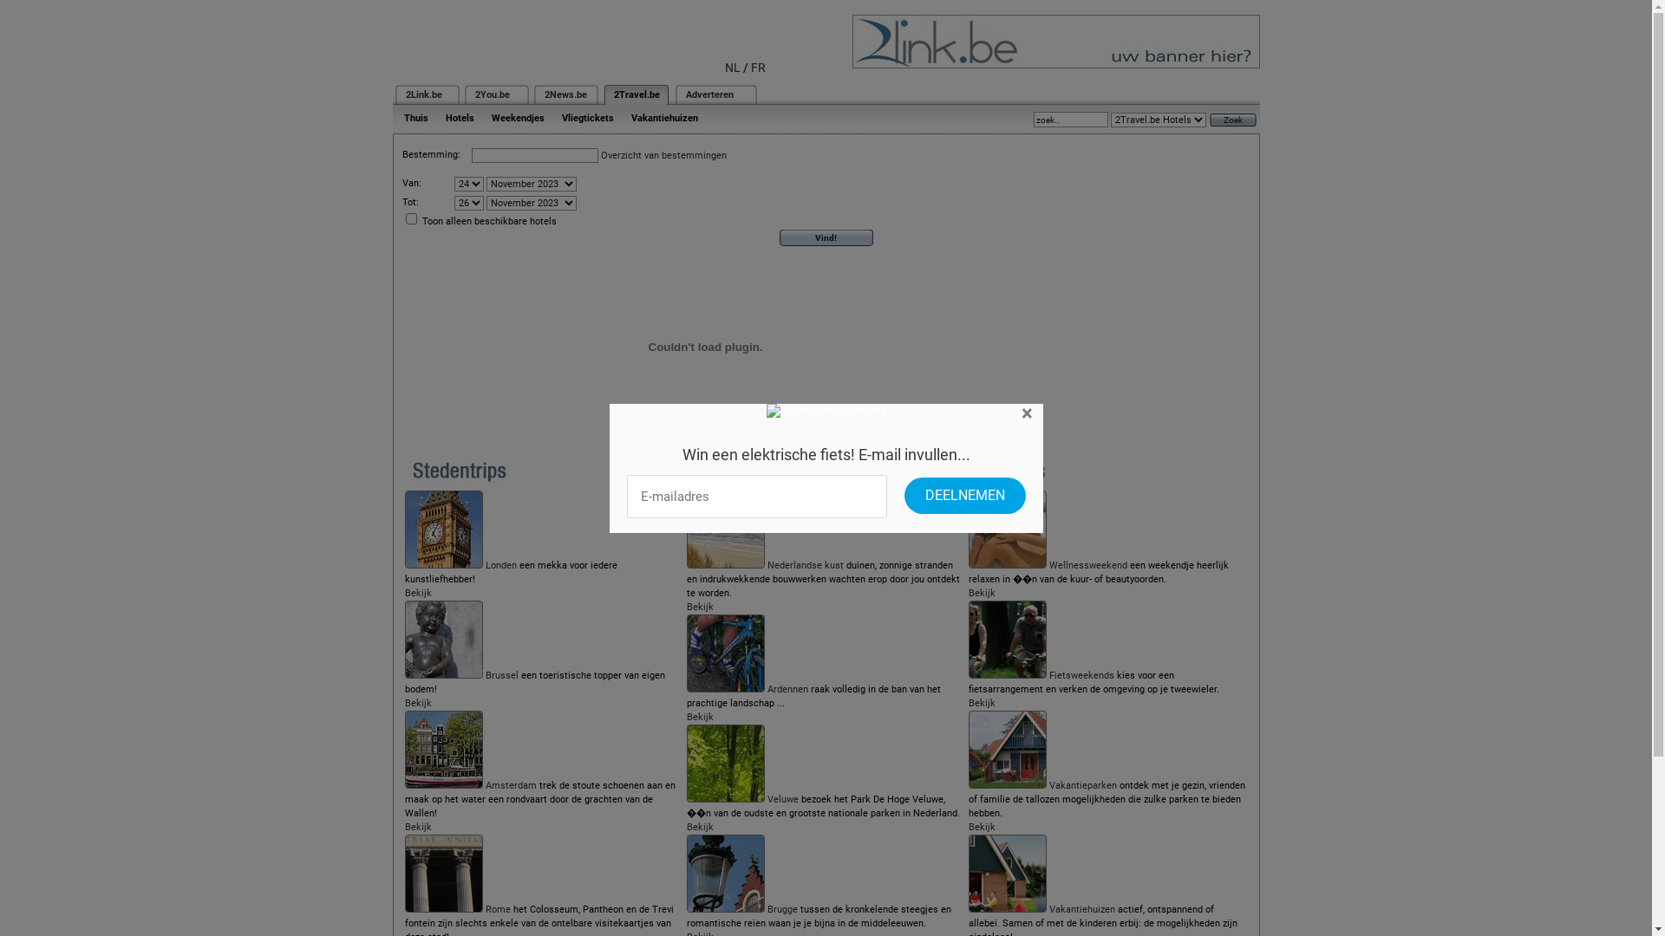 The image size is (1665, 936). What do you see at coordinates (805, 565) in the screenshot?
I see `Nederlandse kust` at bounding box center [805, 565].